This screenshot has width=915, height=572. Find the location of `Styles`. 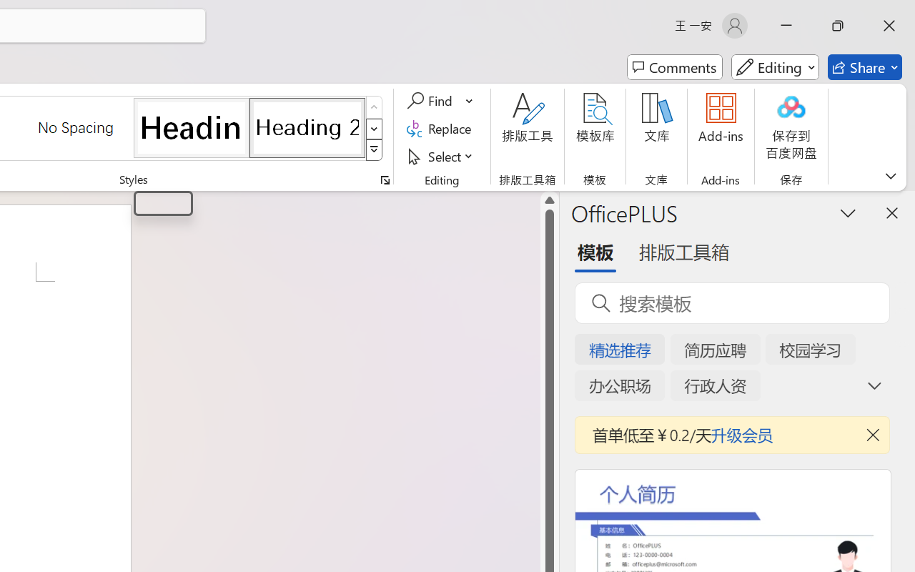

Styles is located at coordinates (375, 150).